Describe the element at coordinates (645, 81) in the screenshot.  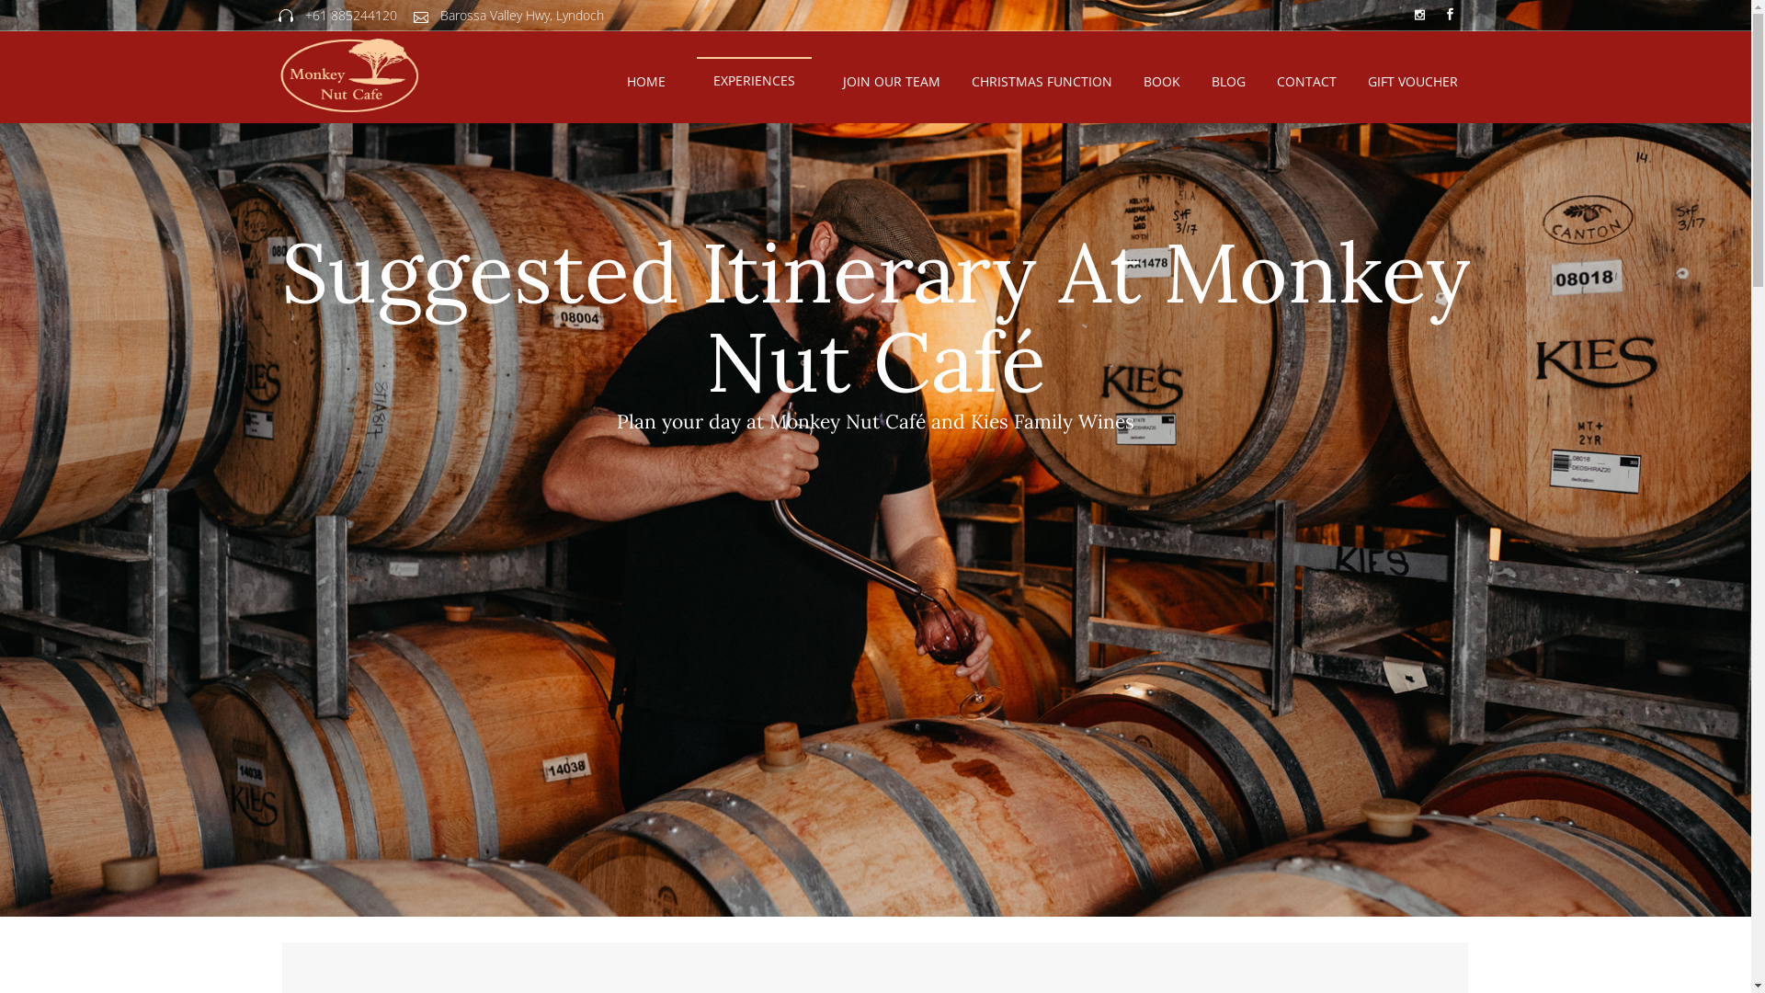
I see `HOME` at that location.